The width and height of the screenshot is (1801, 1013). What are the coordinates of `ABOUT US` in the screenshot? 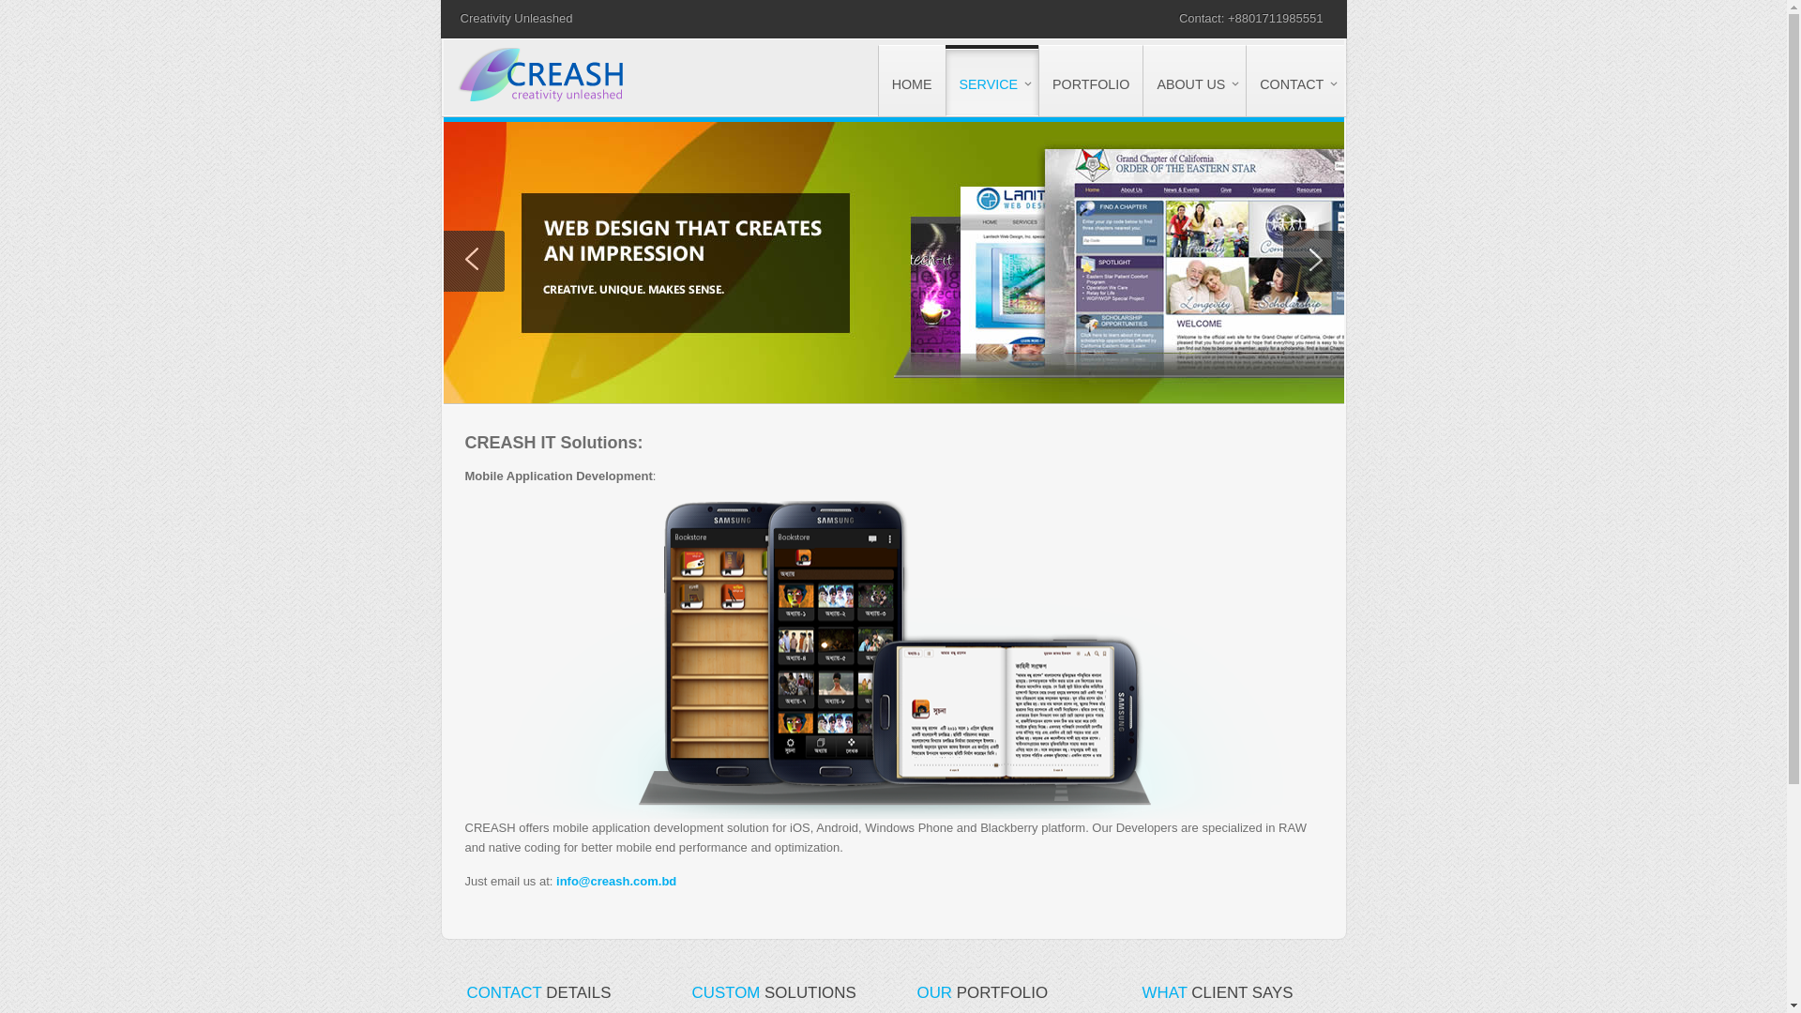 It's located at (1194, 81).